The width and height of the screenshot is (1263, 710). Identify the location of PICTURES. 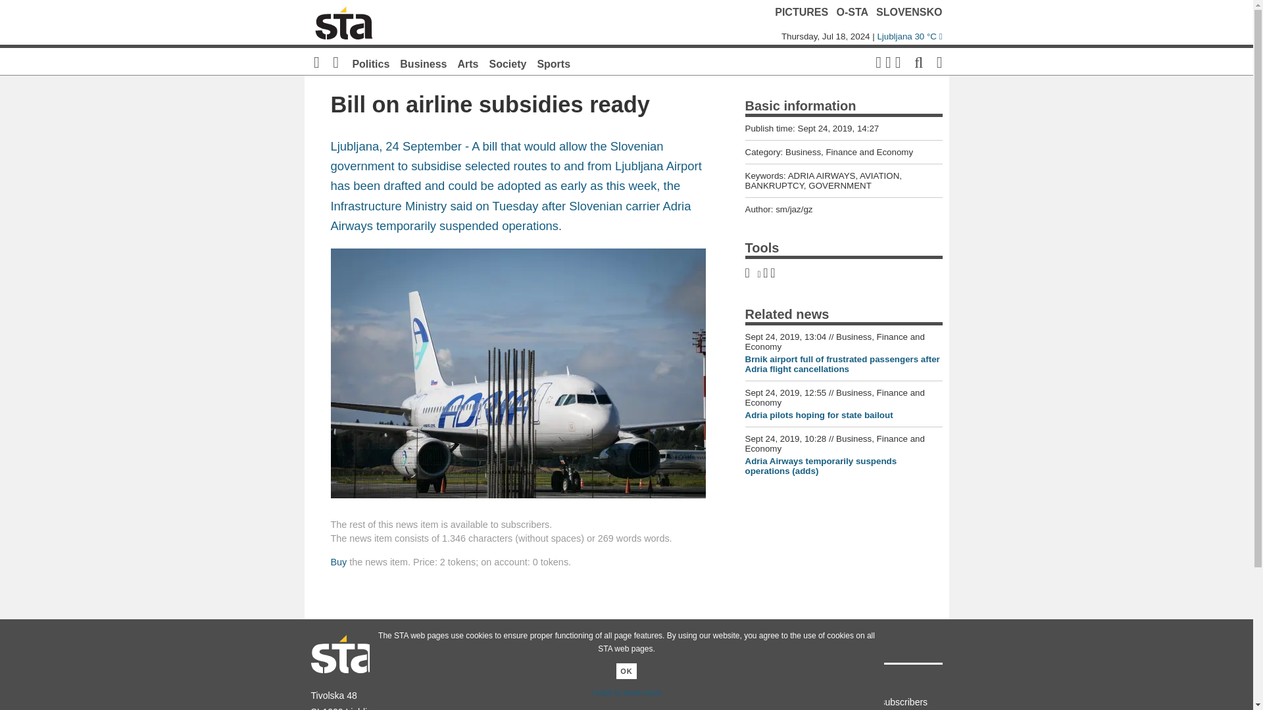
(801, 12).